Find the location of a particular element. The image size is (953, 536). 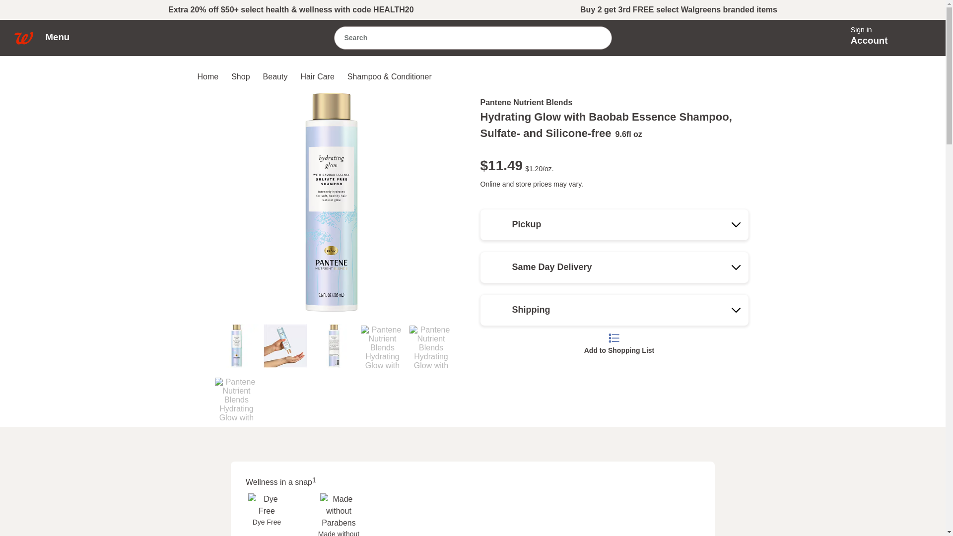

Shopping cart is located at coordinates (920, 37).